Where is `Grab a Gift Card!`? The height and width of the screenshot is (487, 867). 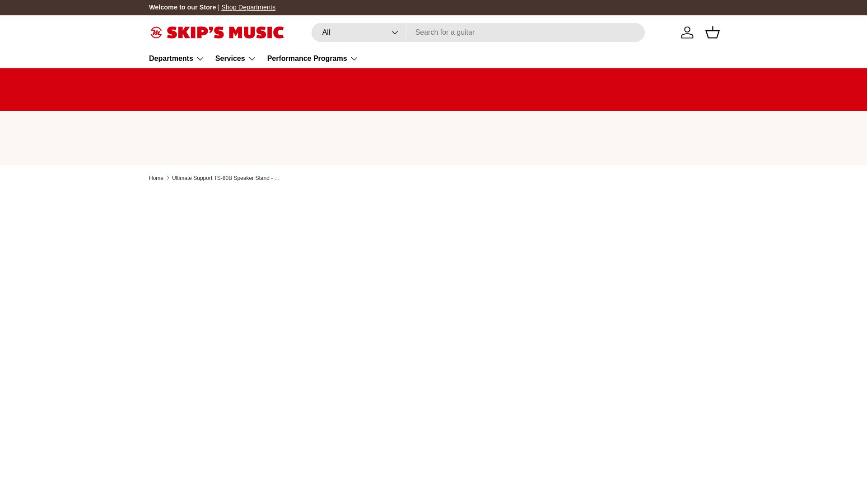 Grab a Gift Card! is located at coordinates (801, 7).